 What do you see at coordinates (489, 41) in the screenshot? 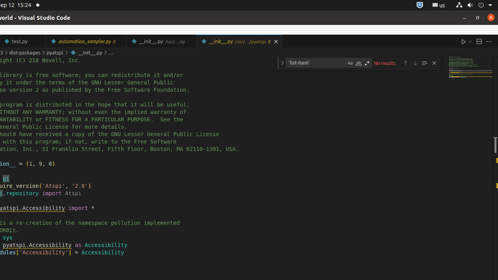
I see `More Actions...` at bounding box center [489, 41].